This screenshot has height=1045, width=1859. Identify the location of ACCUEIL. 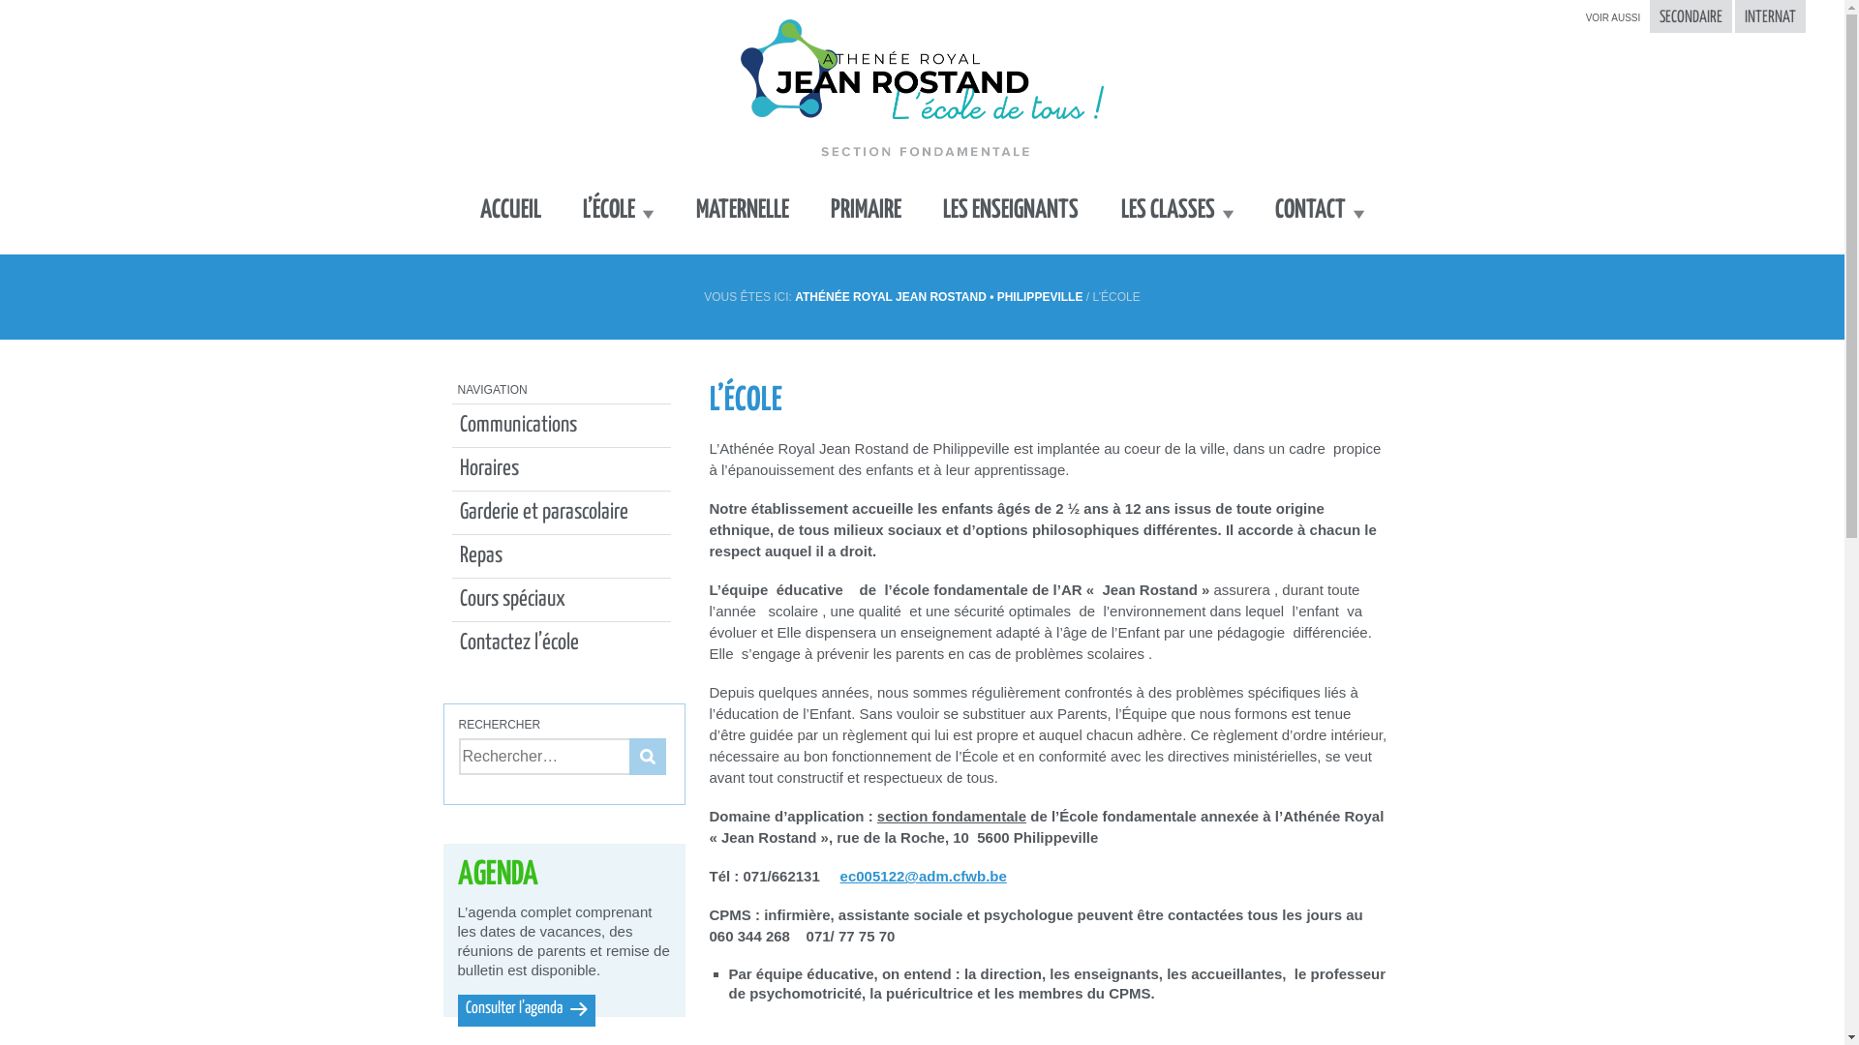
(511, 209).